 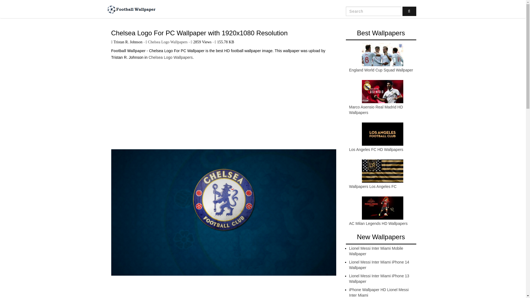 What do you see at coordinates (381, 70) in the screenshot?
I see `England World Cup Squad Wallpaper` at bounding box center [381, 70].